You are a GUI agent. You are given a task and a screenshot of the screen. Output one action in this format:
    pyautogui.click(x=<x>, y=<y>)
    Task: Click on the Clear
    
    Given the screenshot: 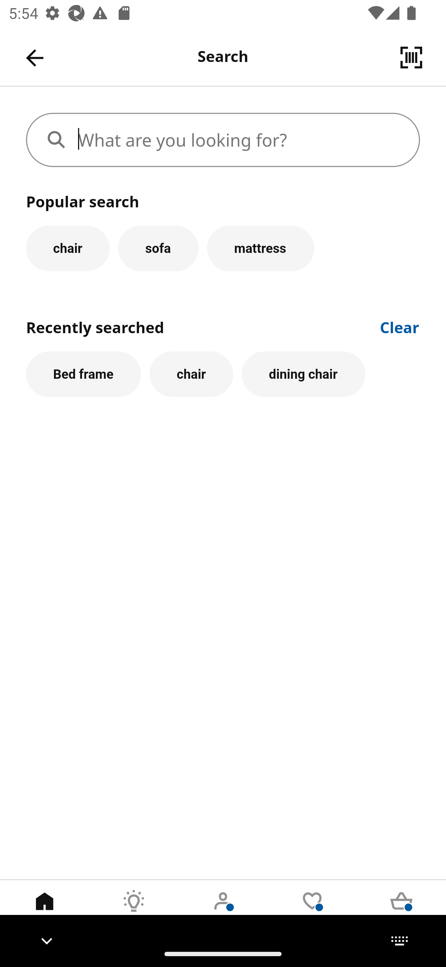 What is the action you would take?
    pyautogui.click(x=400, y=326)
    